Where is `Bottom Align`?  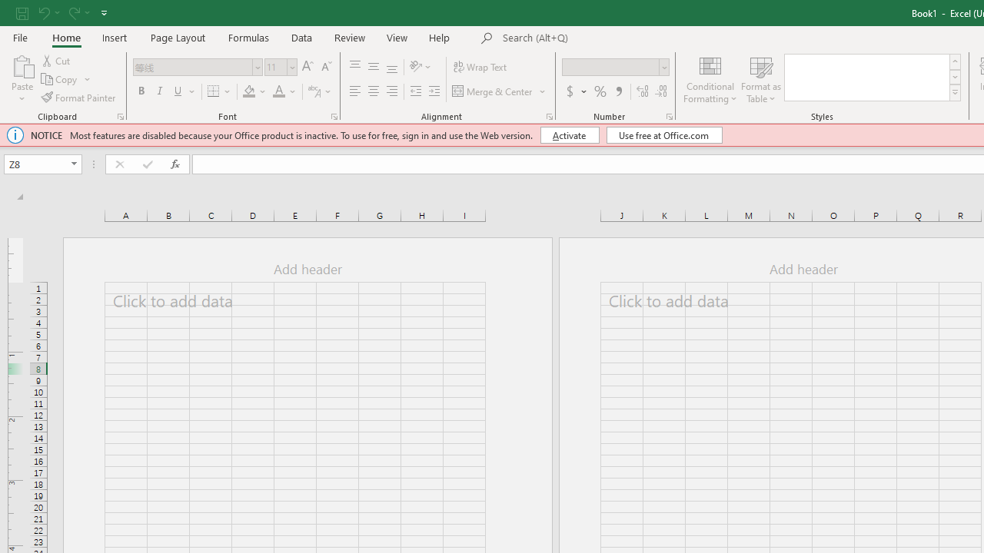
Bottom Align is located at coordinates (392, 68).